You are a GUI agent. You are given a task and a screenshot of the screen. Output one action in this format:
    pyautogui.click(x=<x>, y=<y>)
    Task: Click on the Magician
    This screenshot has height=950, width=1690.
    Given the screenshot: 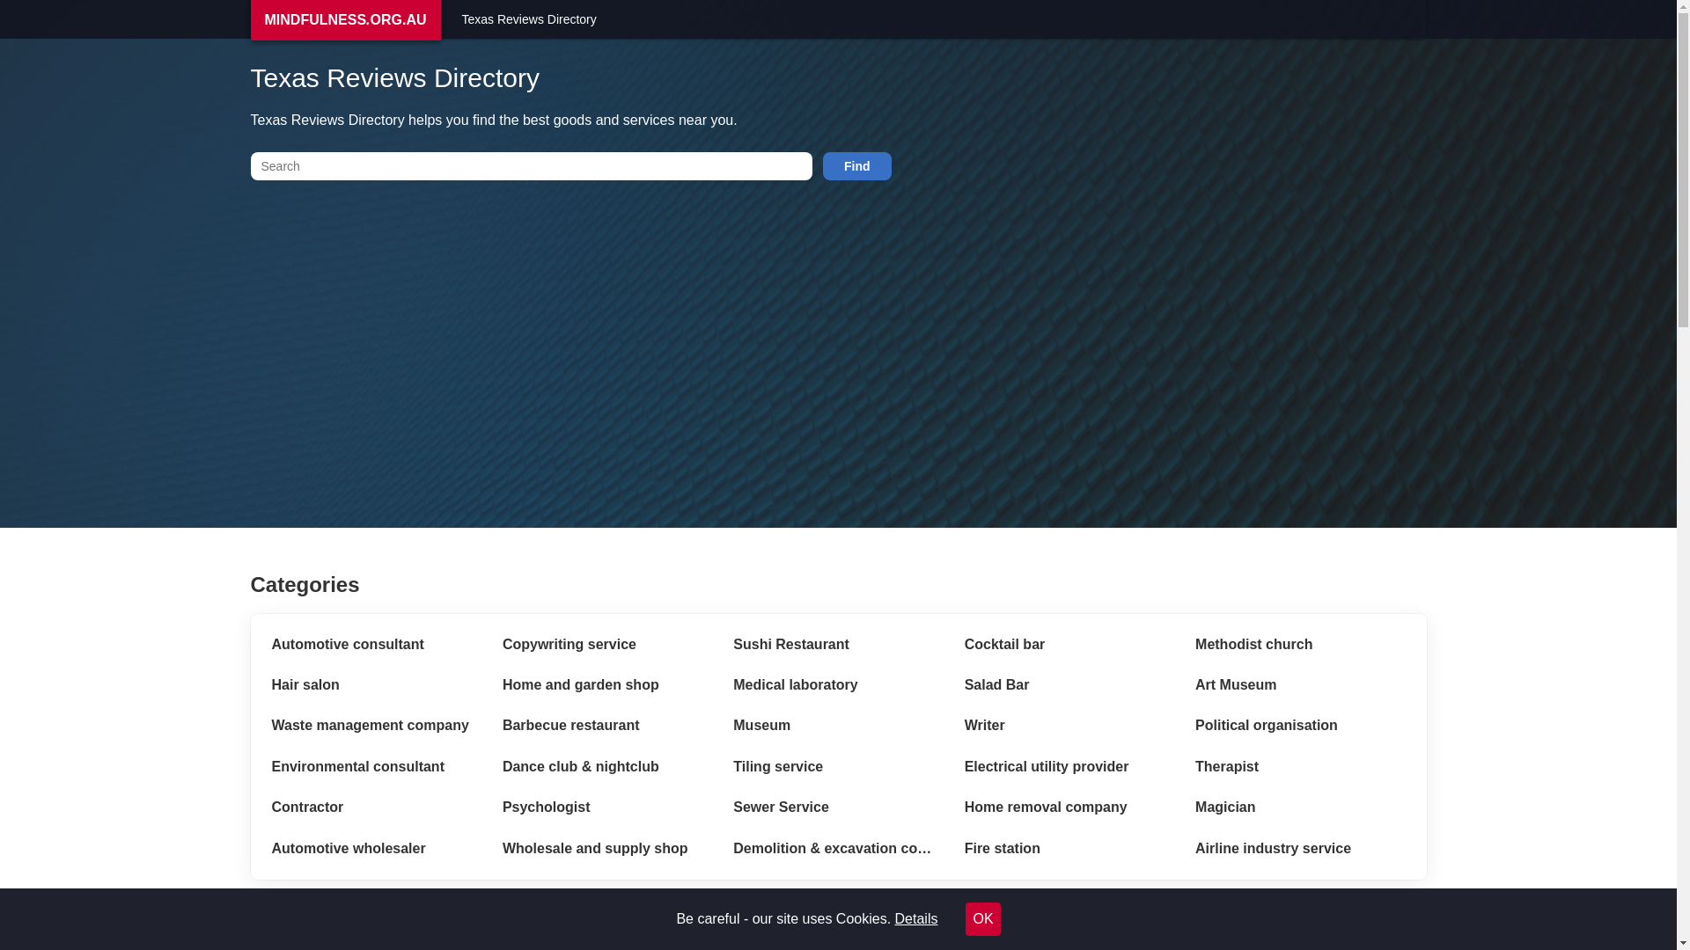 What is the action you would take?
    pyautogui.click(x=1300, y=807)
    